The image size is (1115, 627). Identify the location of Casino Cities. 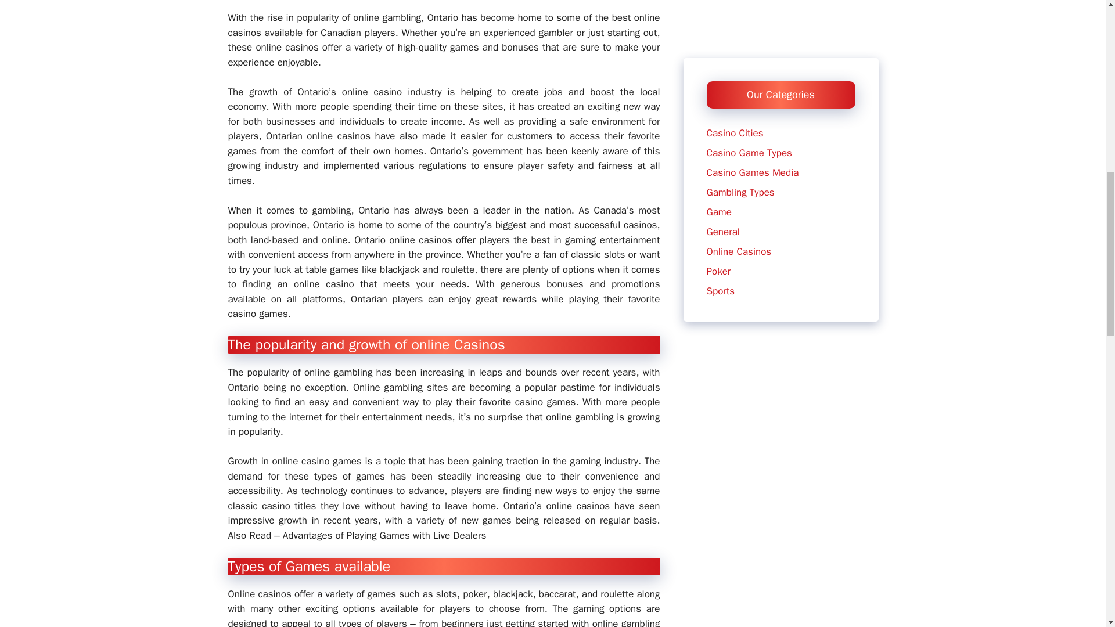
(734, 49).